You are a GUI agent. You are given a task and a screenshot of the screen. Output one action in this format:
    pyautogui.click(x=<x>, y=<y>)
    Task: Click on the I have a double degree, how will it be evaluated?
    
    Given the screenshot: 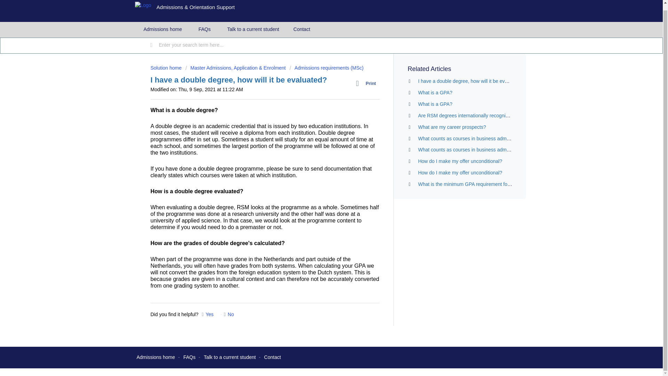 What is the action you would take?
    pyautogui.click(x=471, y=81)
    